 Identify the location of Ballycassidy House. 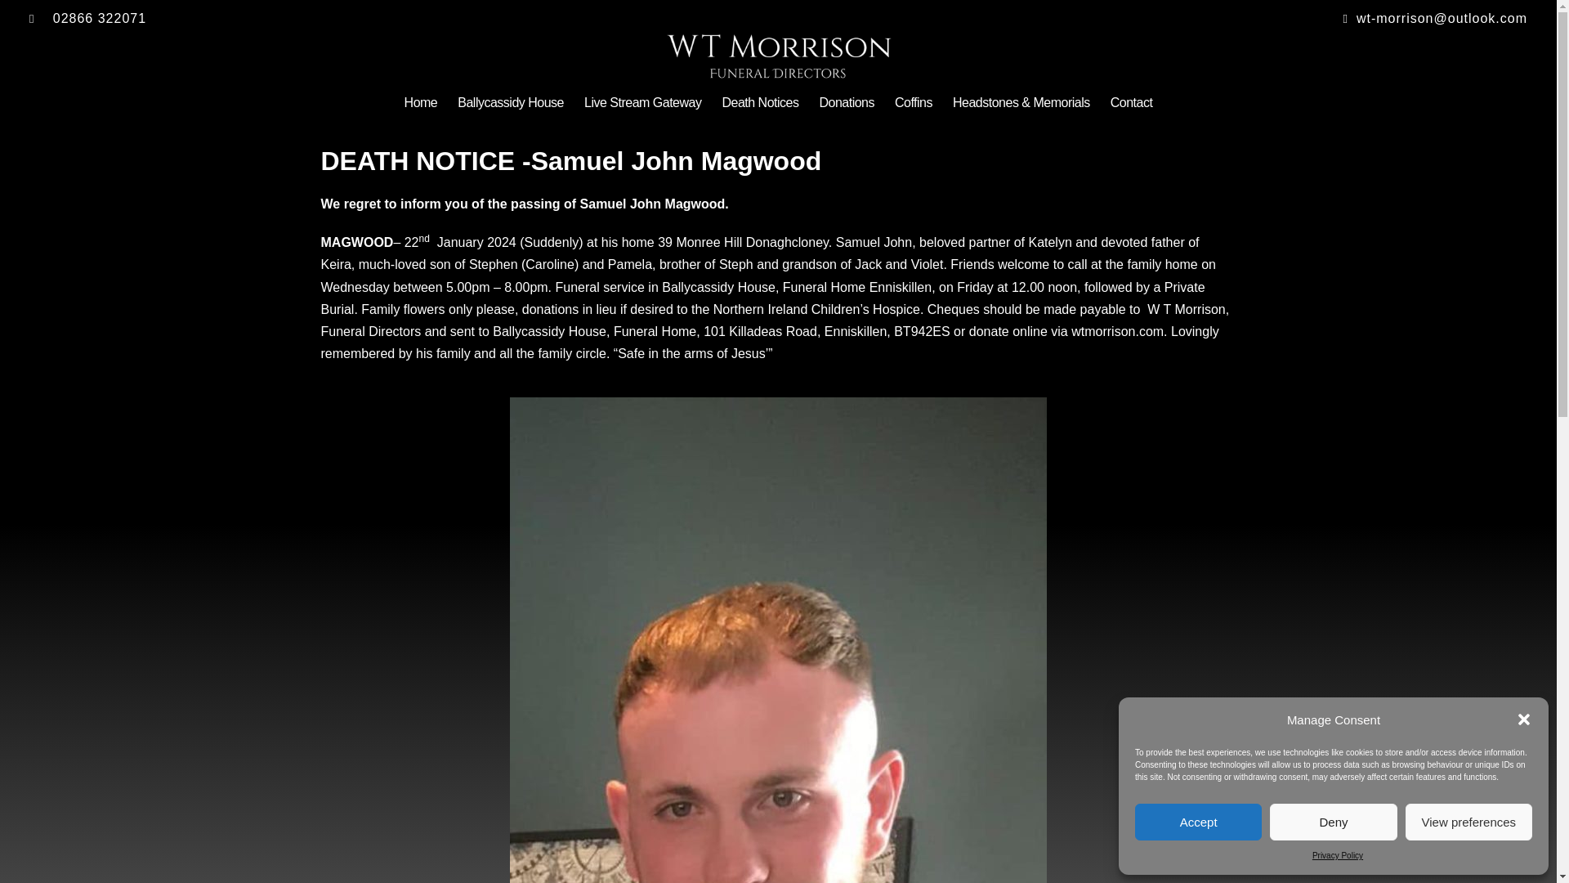
(510, 103).